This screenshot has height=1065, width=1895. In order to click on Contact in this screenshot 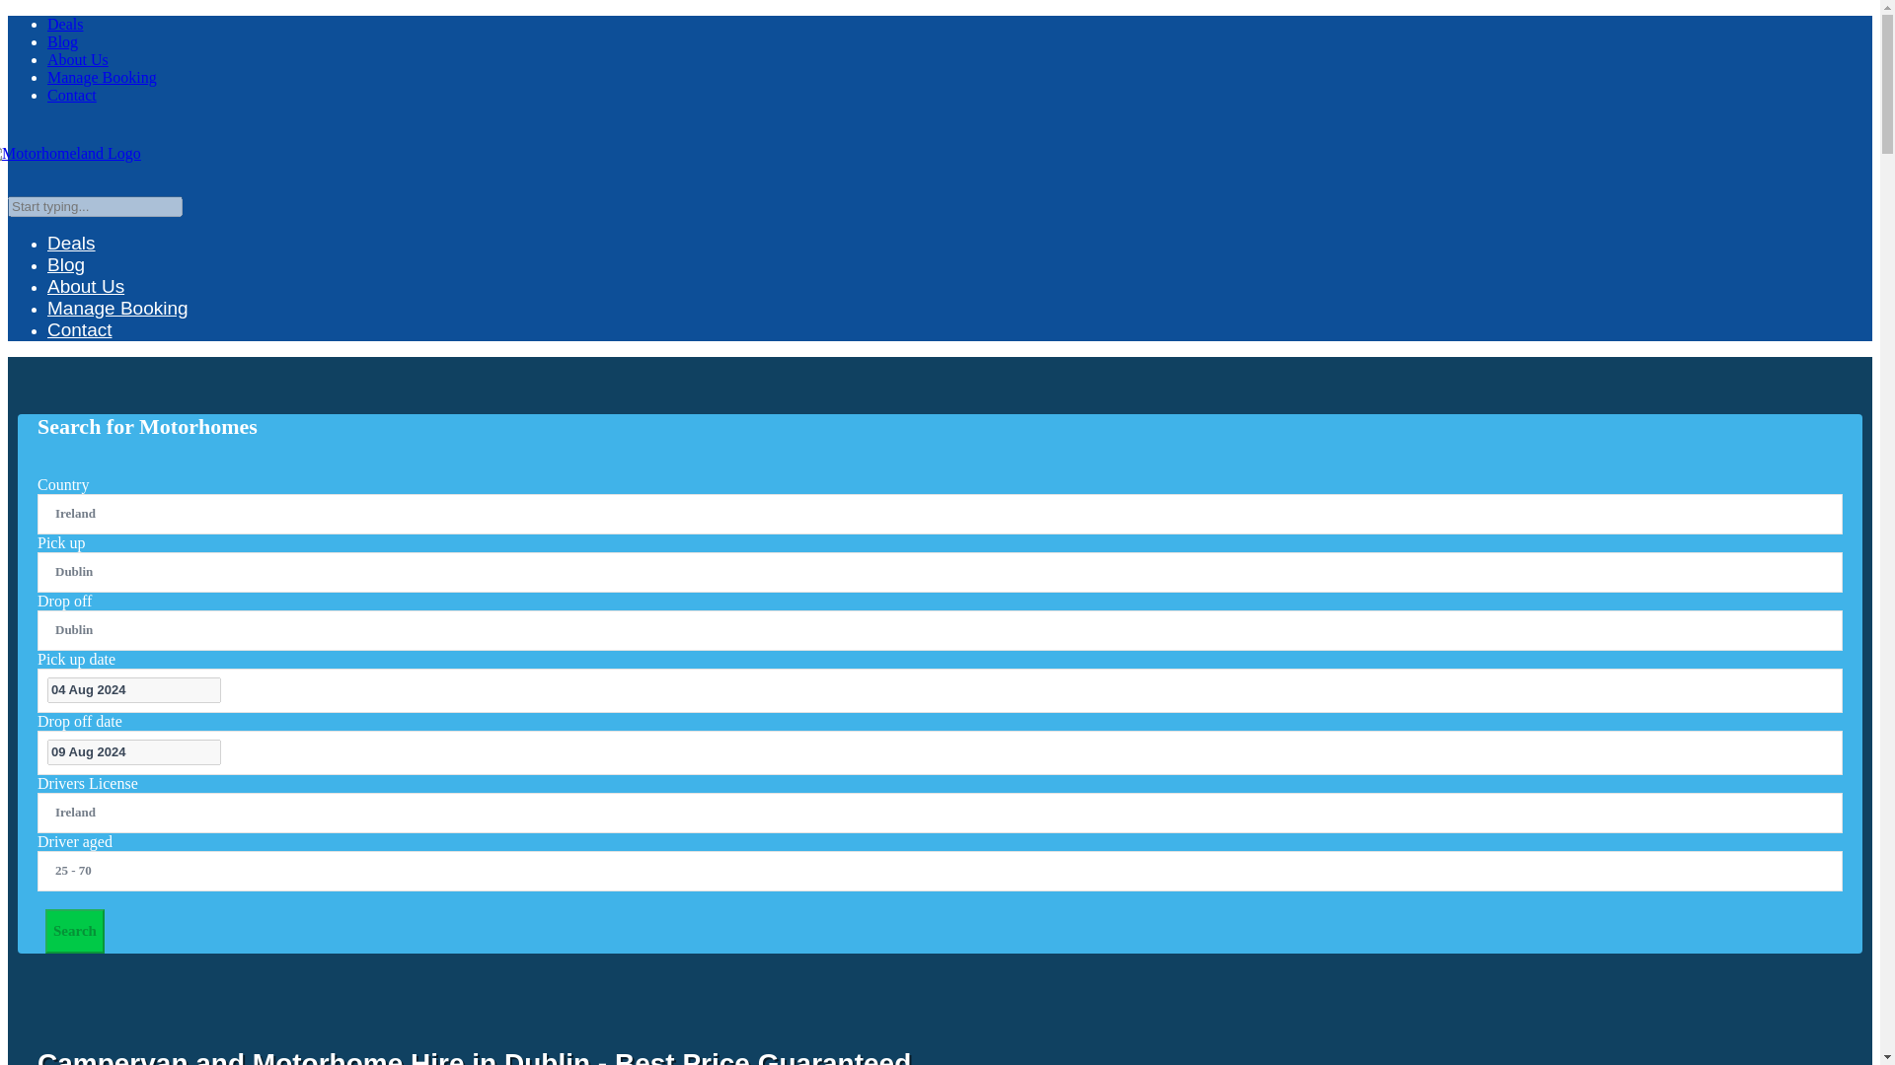, I will do `click(79, 355)`.